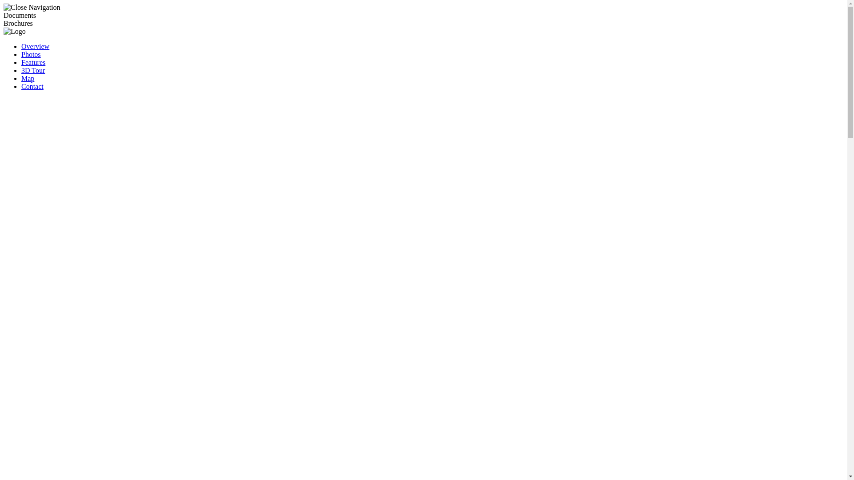  What do you see at coordinates (33, 70) in the screenshot?
I see `3D Tour` at bounding box center [33, 70].